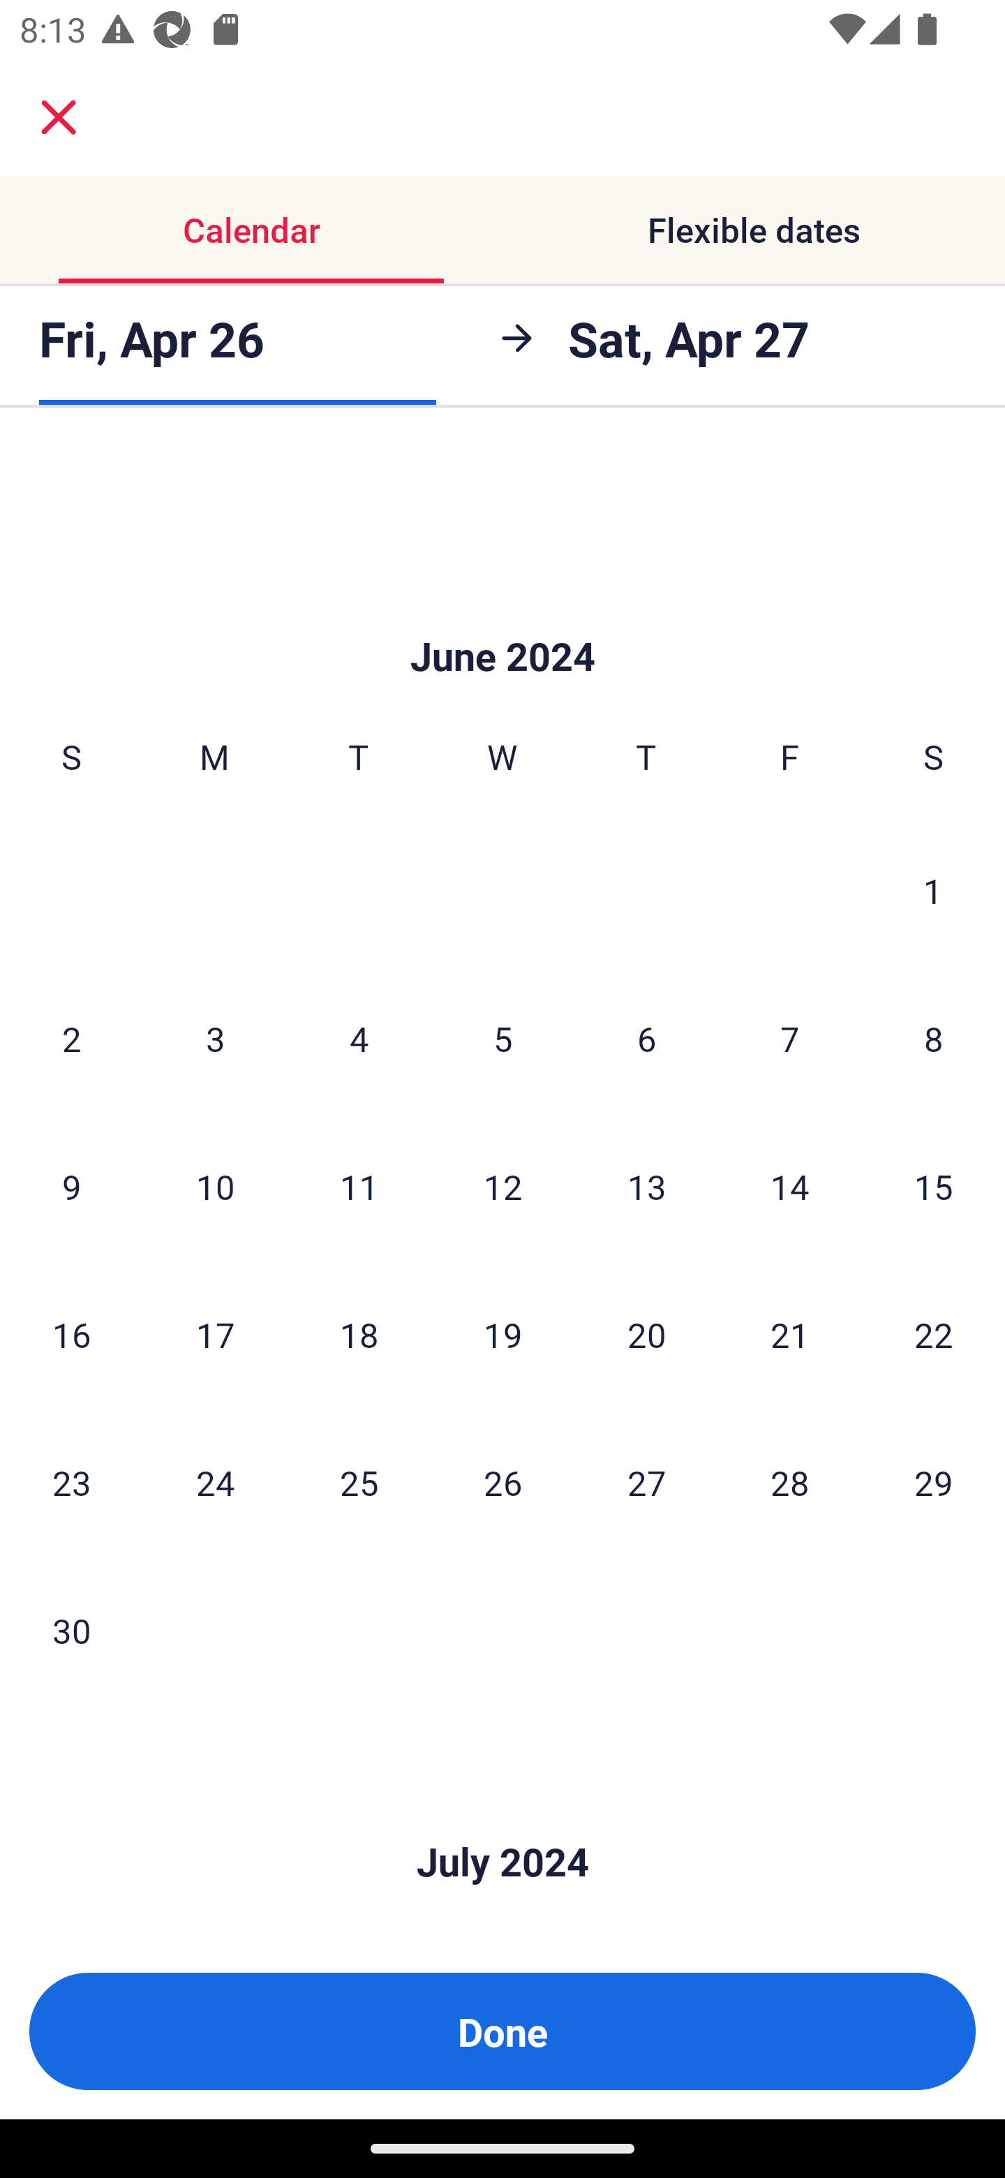 The width and height of the screenshot is (1005, 2178). Describe the element at coordinates (790, 1481) in the screenshot. I see `28 Friday, June 28, 2024` at that location.